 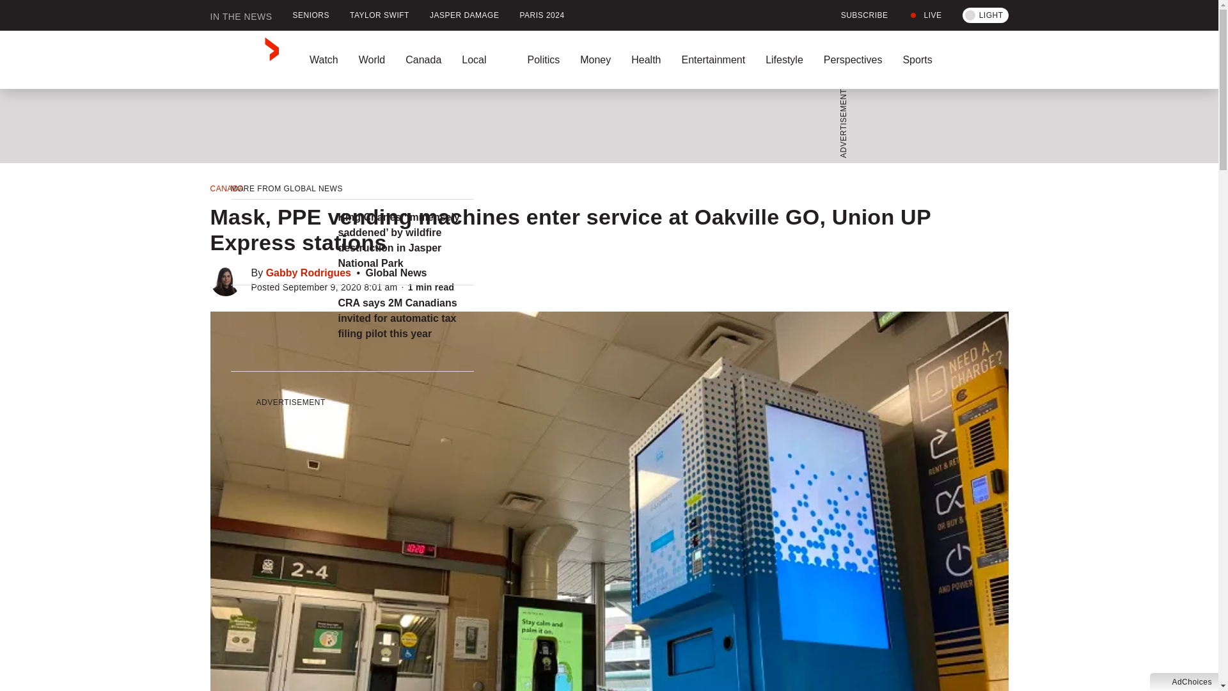 What do you see at coordinates (857, 15) in the screenshot?
I see `SUBSCRIBE` at bounding box center [857, 15].